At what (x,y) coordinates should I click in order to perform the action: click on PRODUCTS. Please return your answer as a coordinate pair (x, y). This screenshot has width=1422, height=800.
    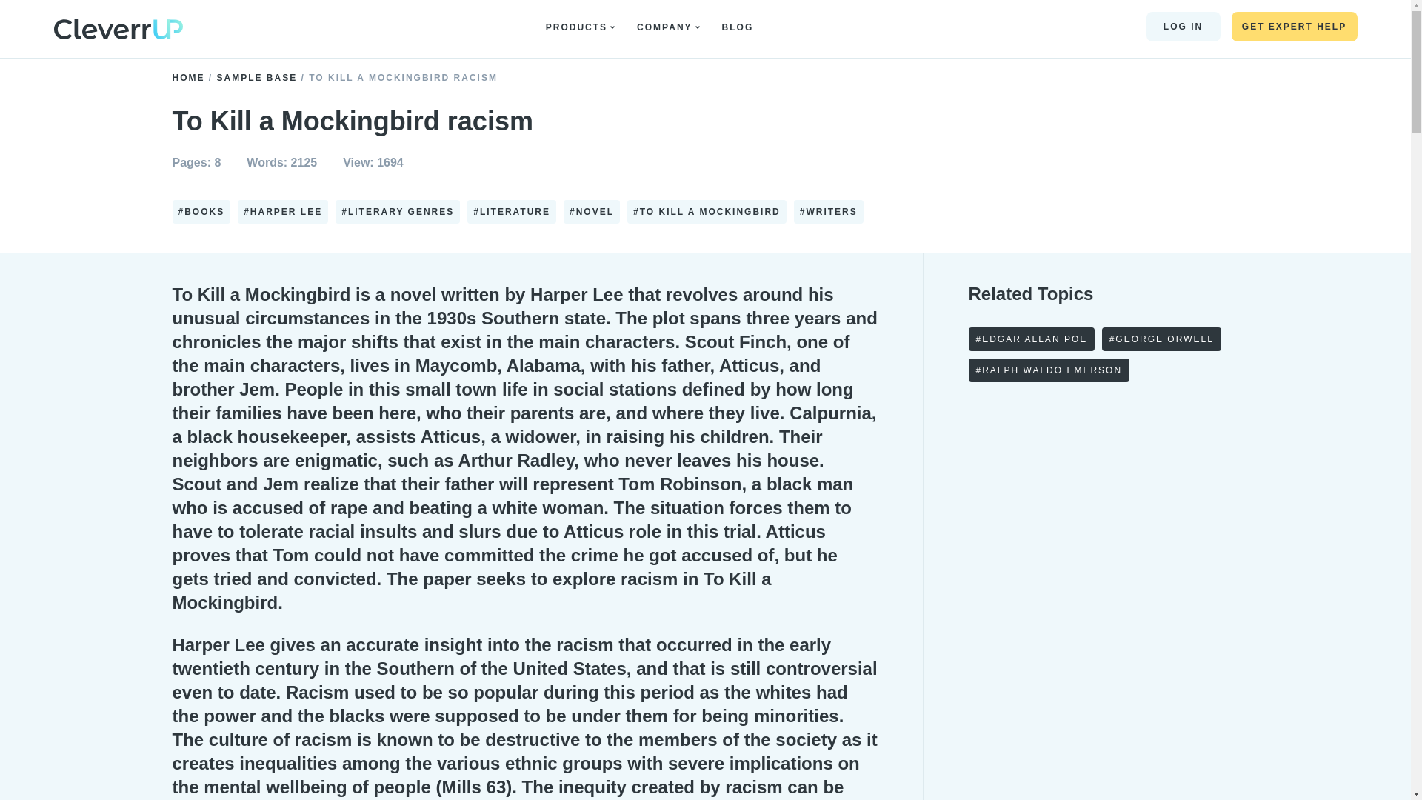
    Looking at the image, I should click on (580, 27).